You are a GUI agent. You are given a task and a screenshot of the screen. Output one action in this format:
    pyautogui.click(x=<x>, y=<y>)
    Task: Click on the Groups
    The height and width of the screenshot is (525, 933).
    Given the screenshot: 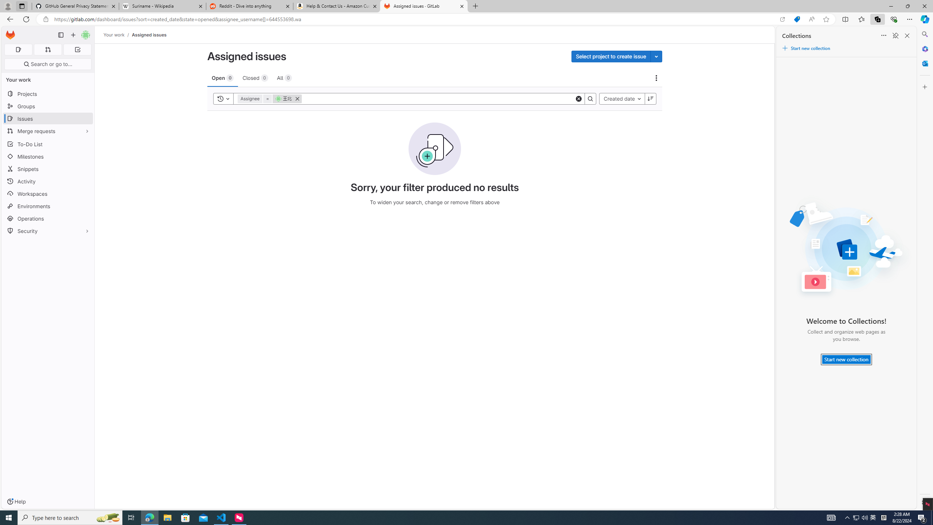 What is the action you would take?
    pyautogui.click(x=48, y=106)
    